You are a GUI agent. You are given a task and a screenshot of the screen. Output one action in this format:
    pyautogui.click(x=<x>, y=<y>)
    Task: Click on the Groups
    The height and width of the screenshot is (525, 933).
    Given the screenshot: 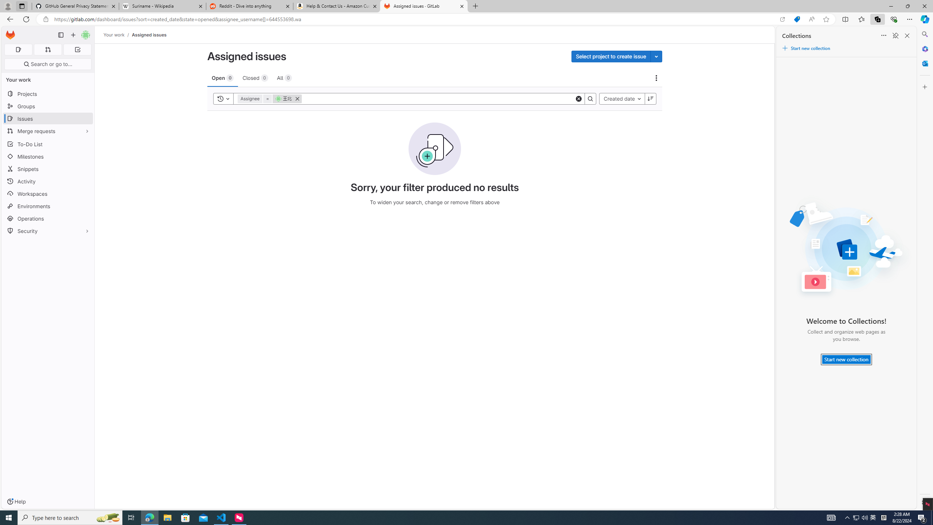 What is the action you would take?
    pyautogui.click(x=48, y=106)
    